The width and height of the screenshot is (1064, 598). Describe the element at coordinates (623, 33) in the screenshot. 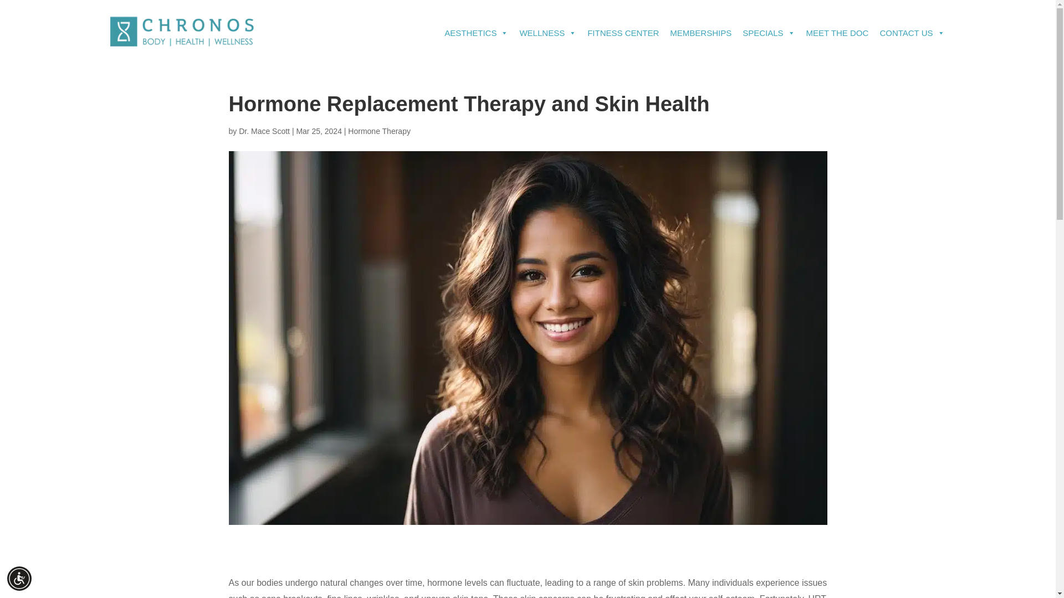

I see `FITNESS CENTER` at that location.